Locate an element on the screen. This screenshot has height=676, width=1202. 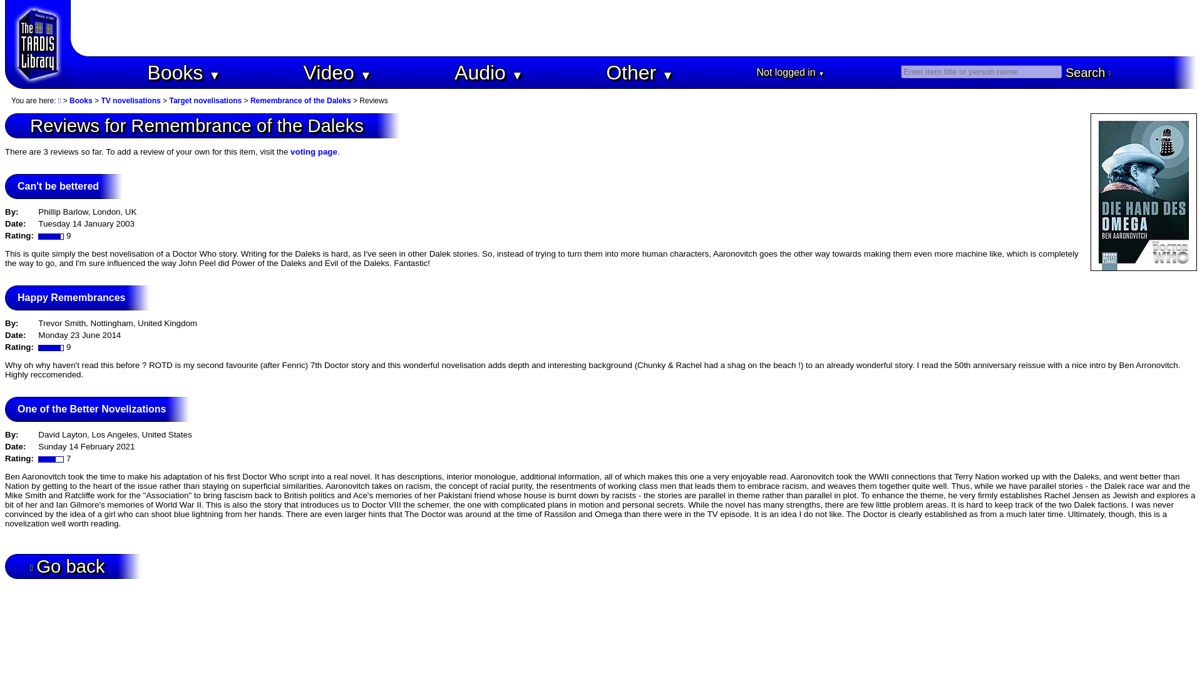
Search is located at coordinates (1088, 73).